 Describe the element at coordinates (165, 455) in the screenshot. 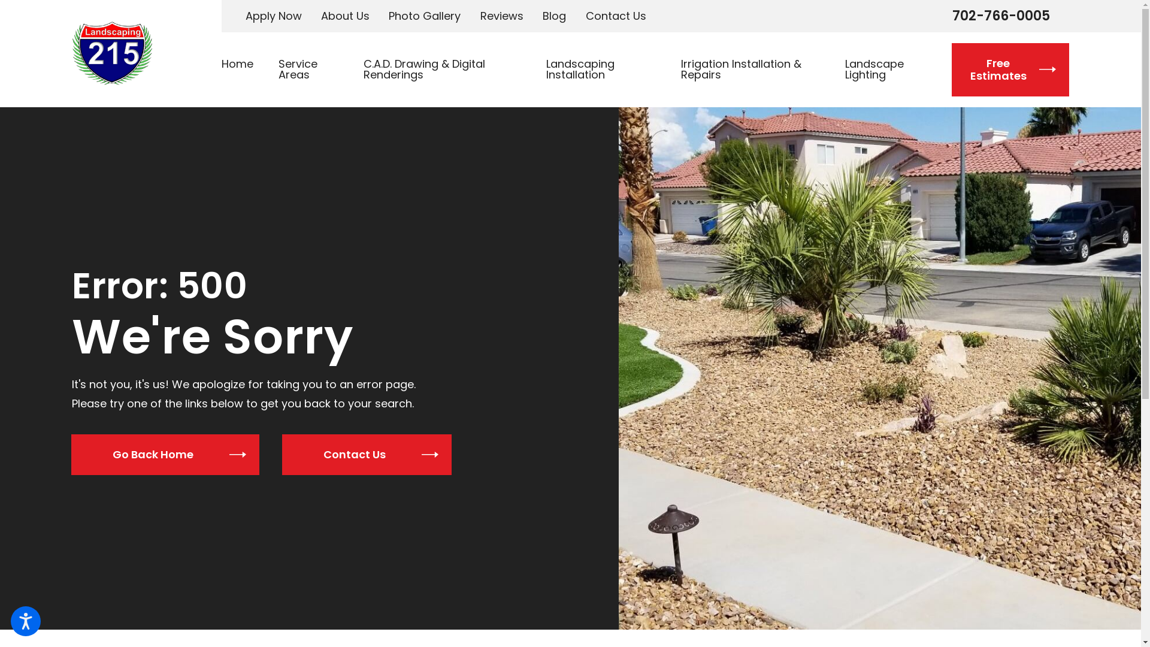

I see `Go Back Home` at that location.